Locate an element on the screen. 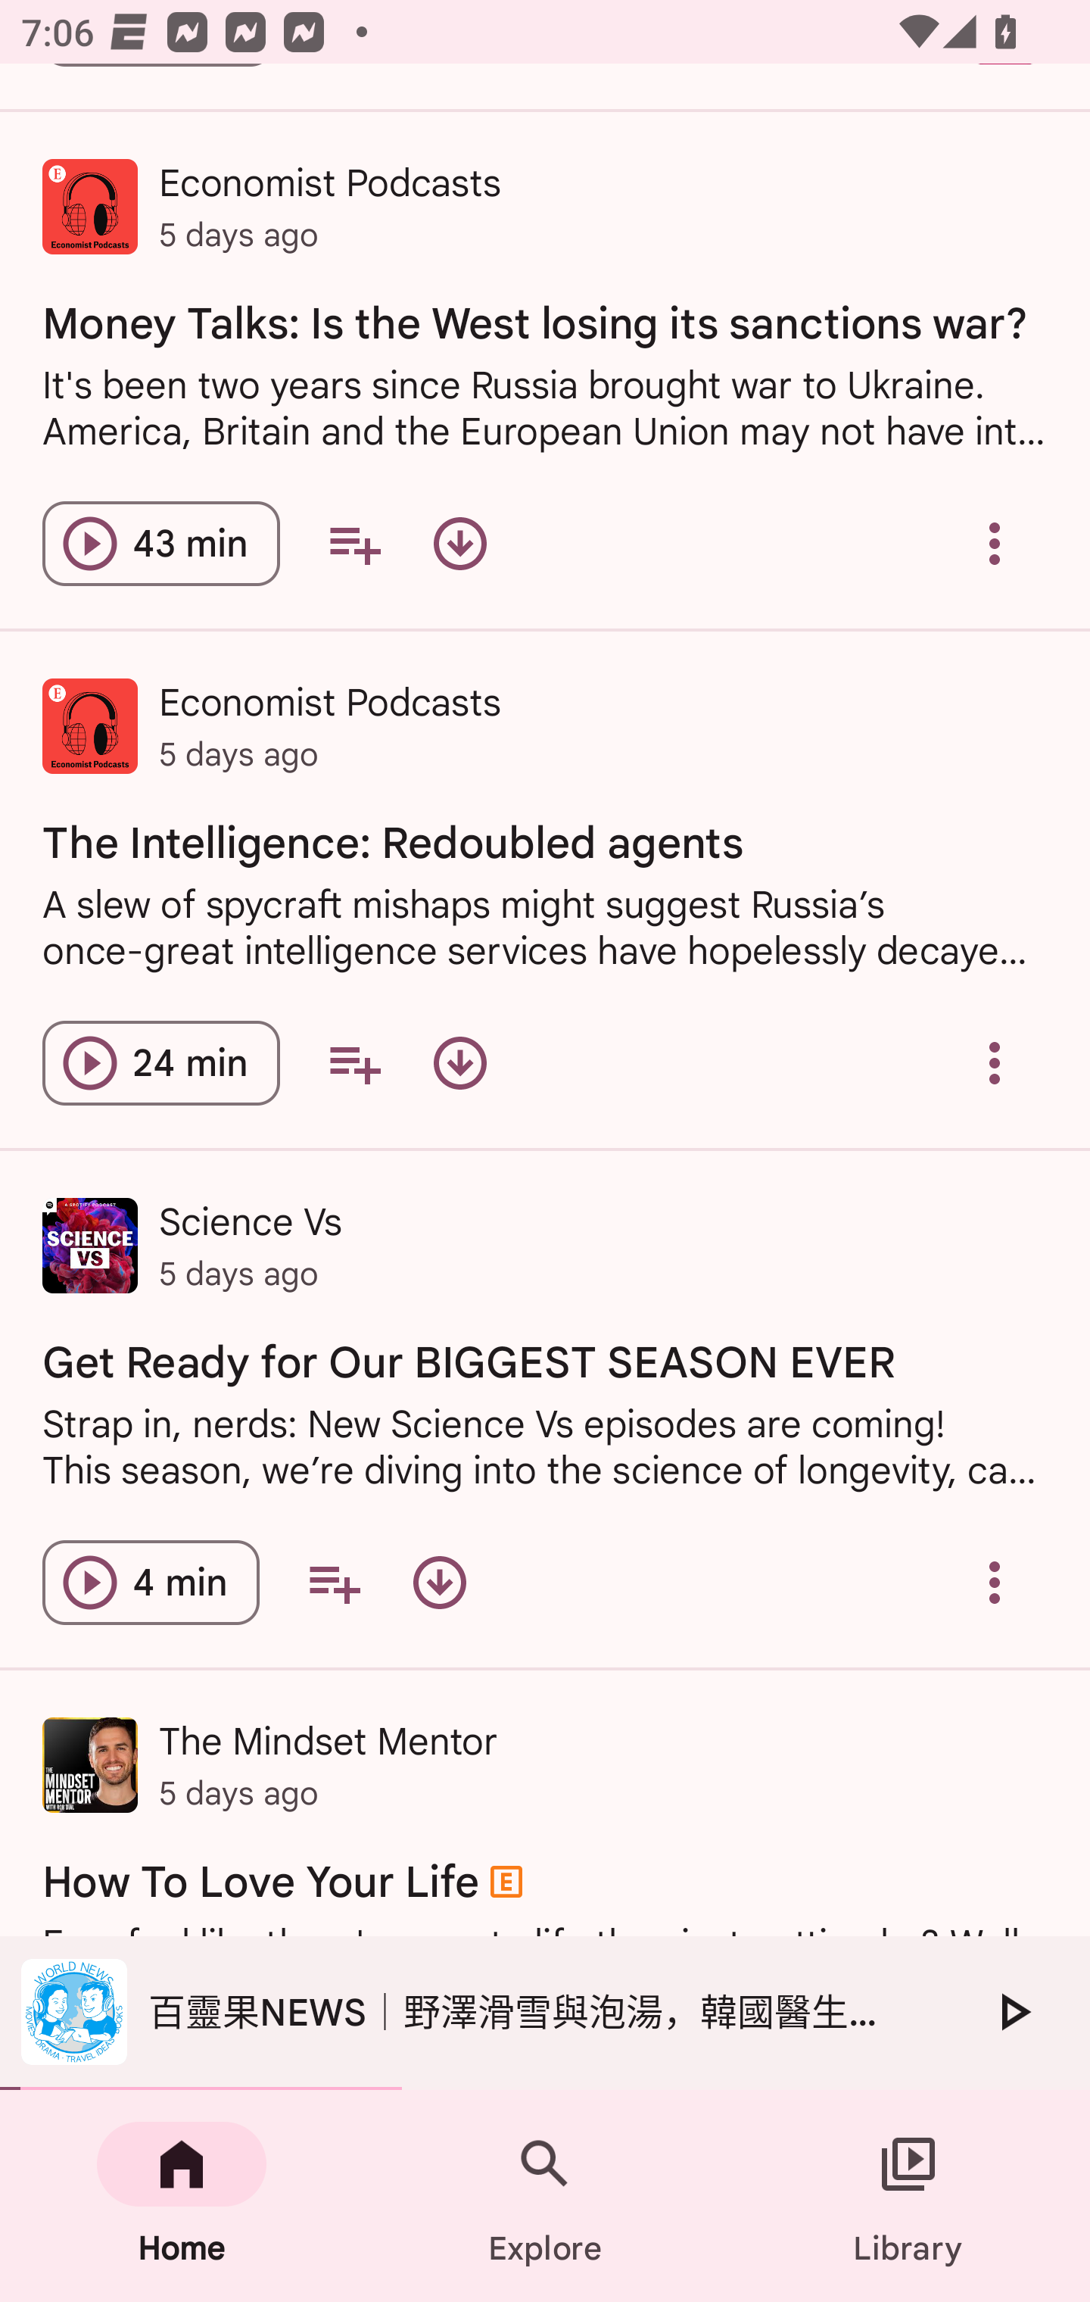  Library is located at coordinates (908, 2196).